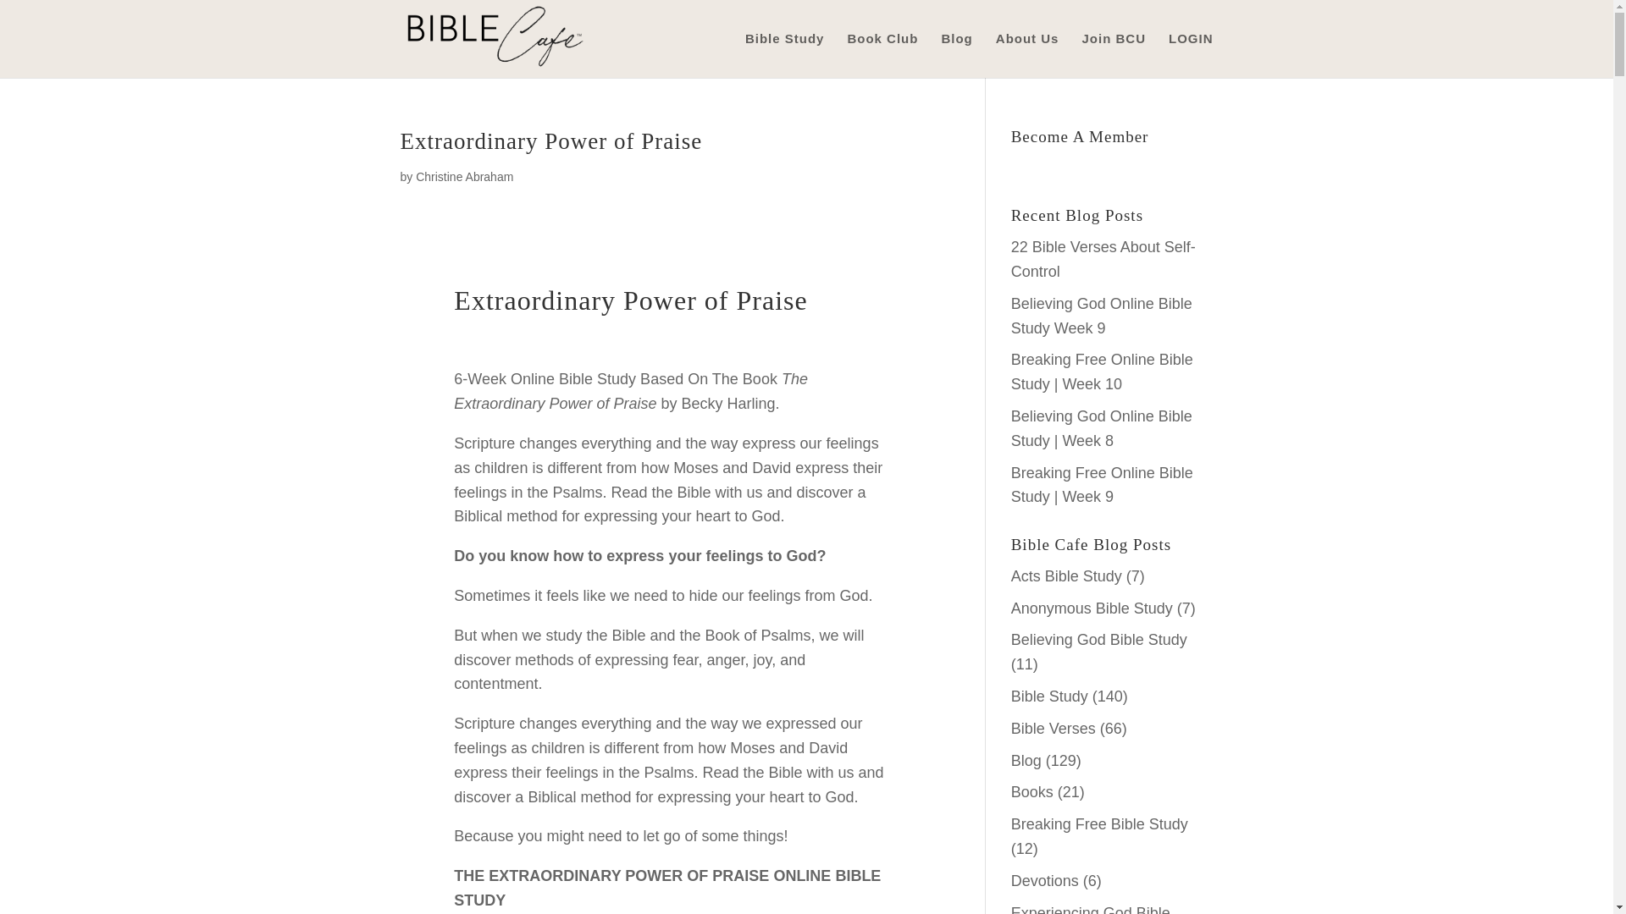 The image size is (1626, 914). Describe the element at coordinates (784, 54) in the screenshot. I see `Bible Study` at that location.